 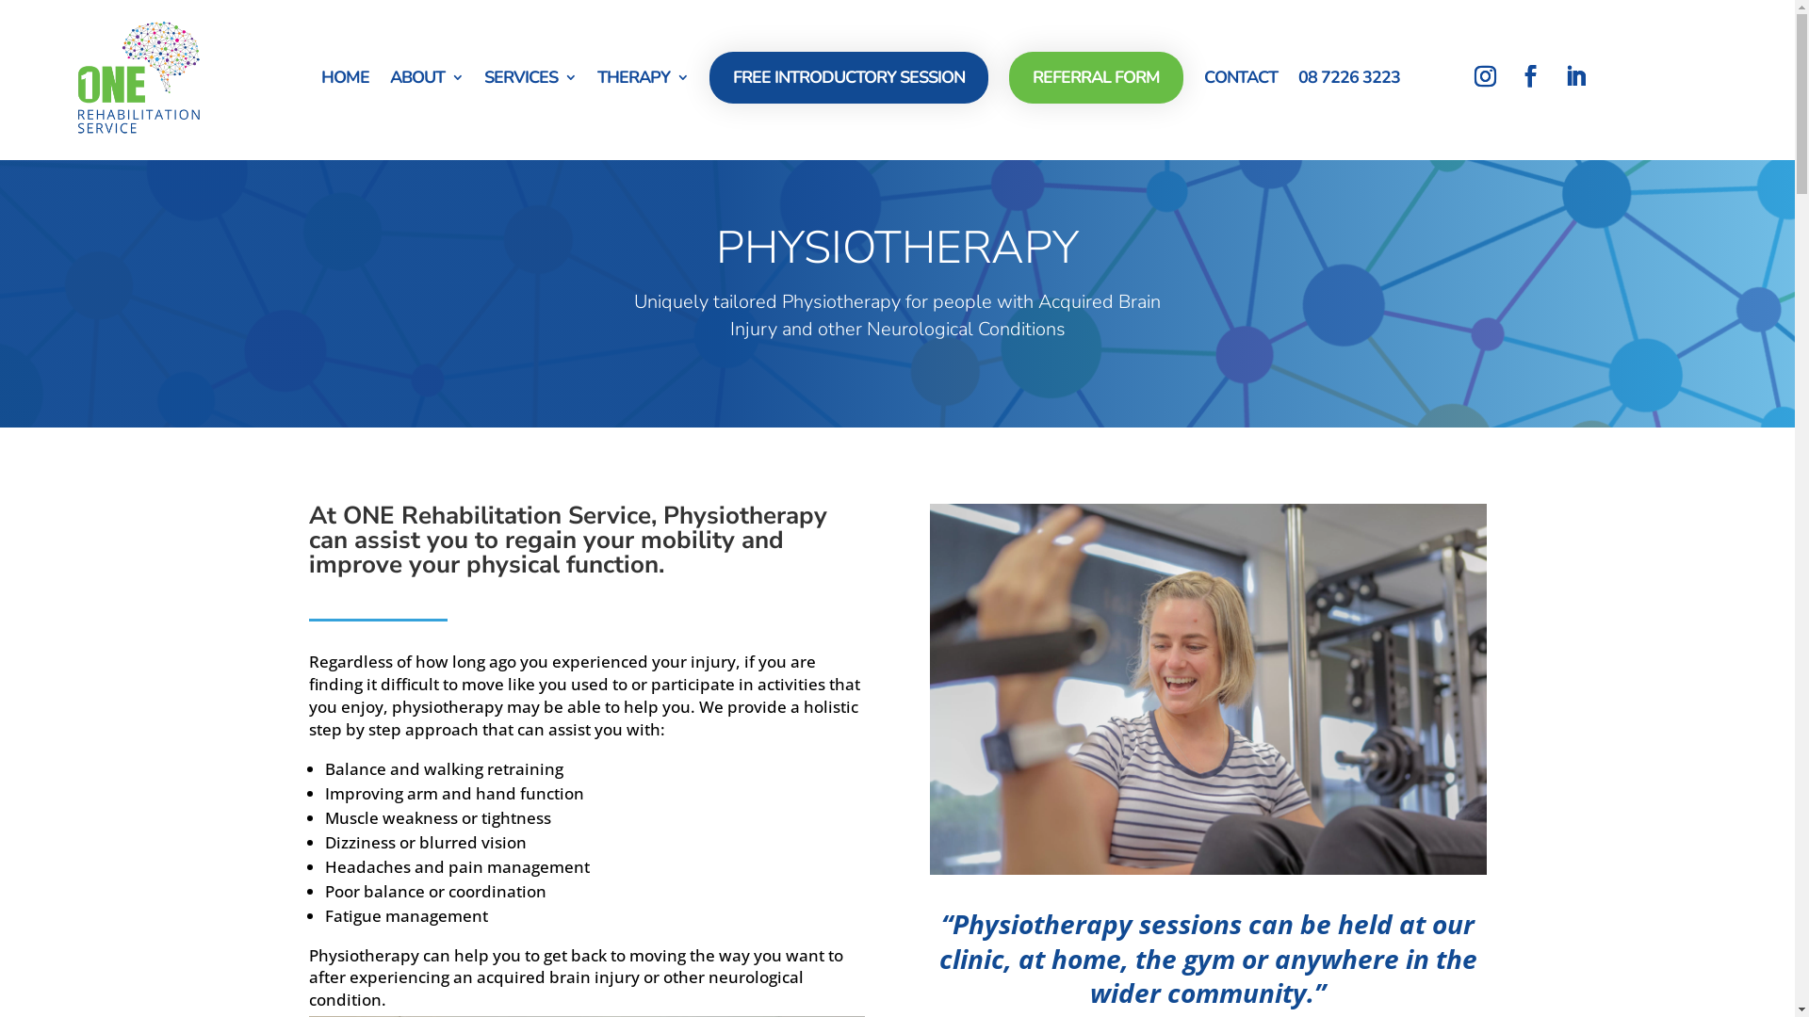 I want to click on SERVICES, so click(x=530, y=77).